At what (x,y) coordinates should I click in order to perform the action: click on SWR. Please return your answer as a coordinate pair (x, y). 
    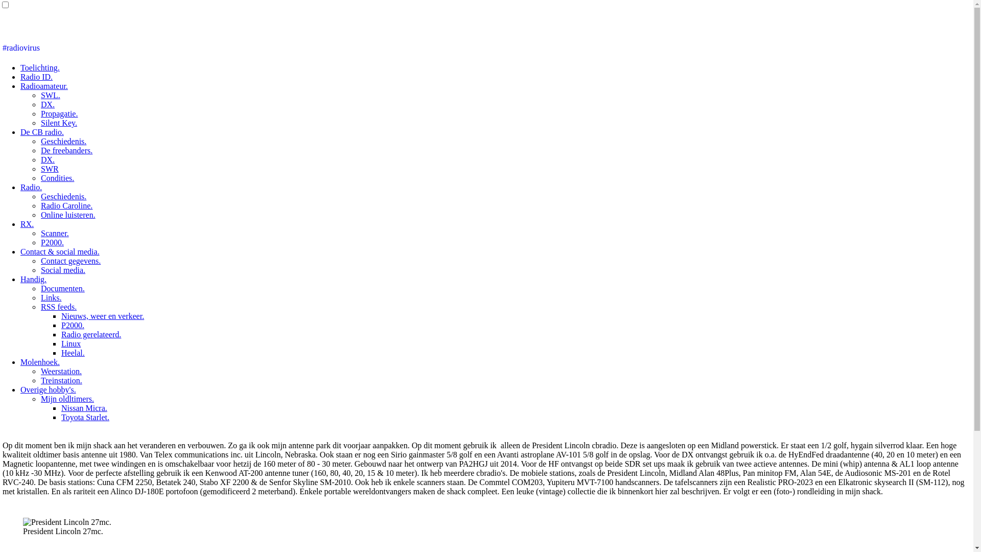
    Looking at the image, I should click on (50, 169).